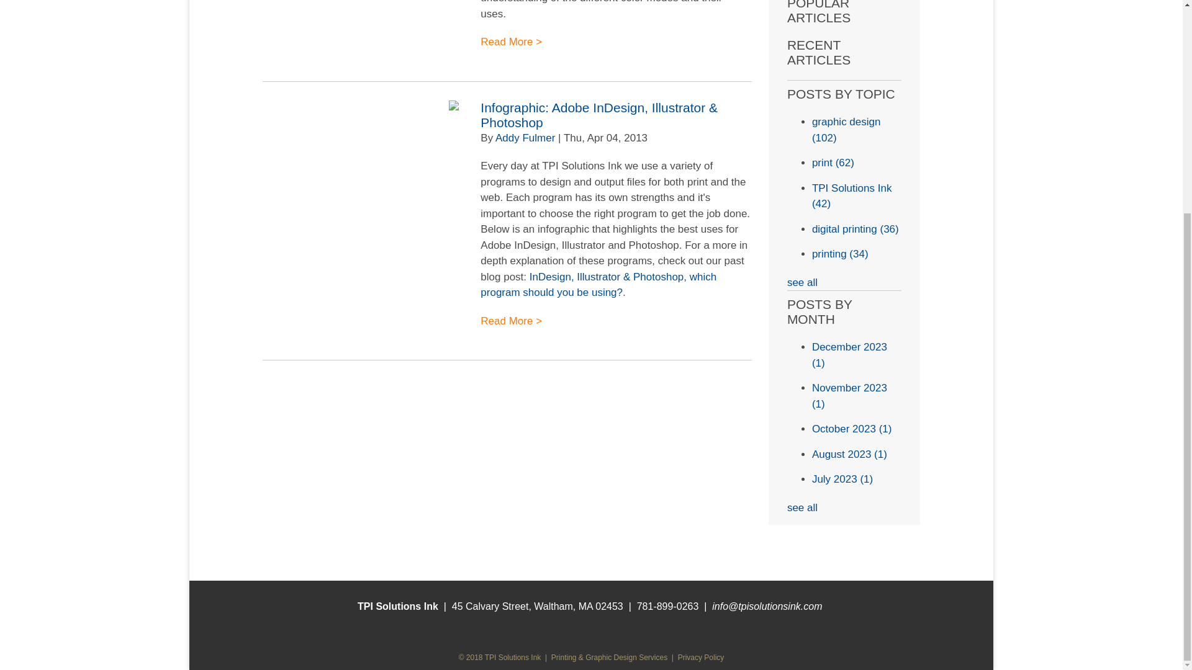 This screenshot has width=1192, height=670. Describe the element at coordinates (591, 630) in the screenshot. I see `Follow us on Instagram` at that location.